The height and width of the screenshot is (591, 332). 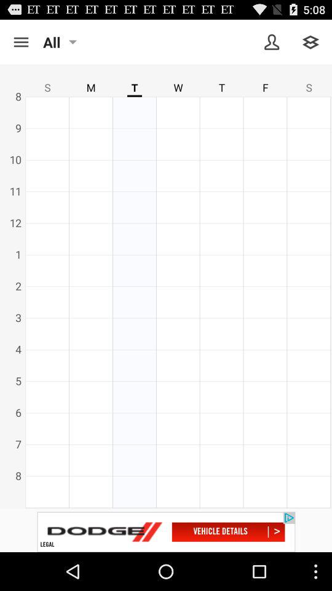 What do you see at coordinates (166, 532) in the screenshot?
I see `visit advertiser website` at bounding box center [166, 532].